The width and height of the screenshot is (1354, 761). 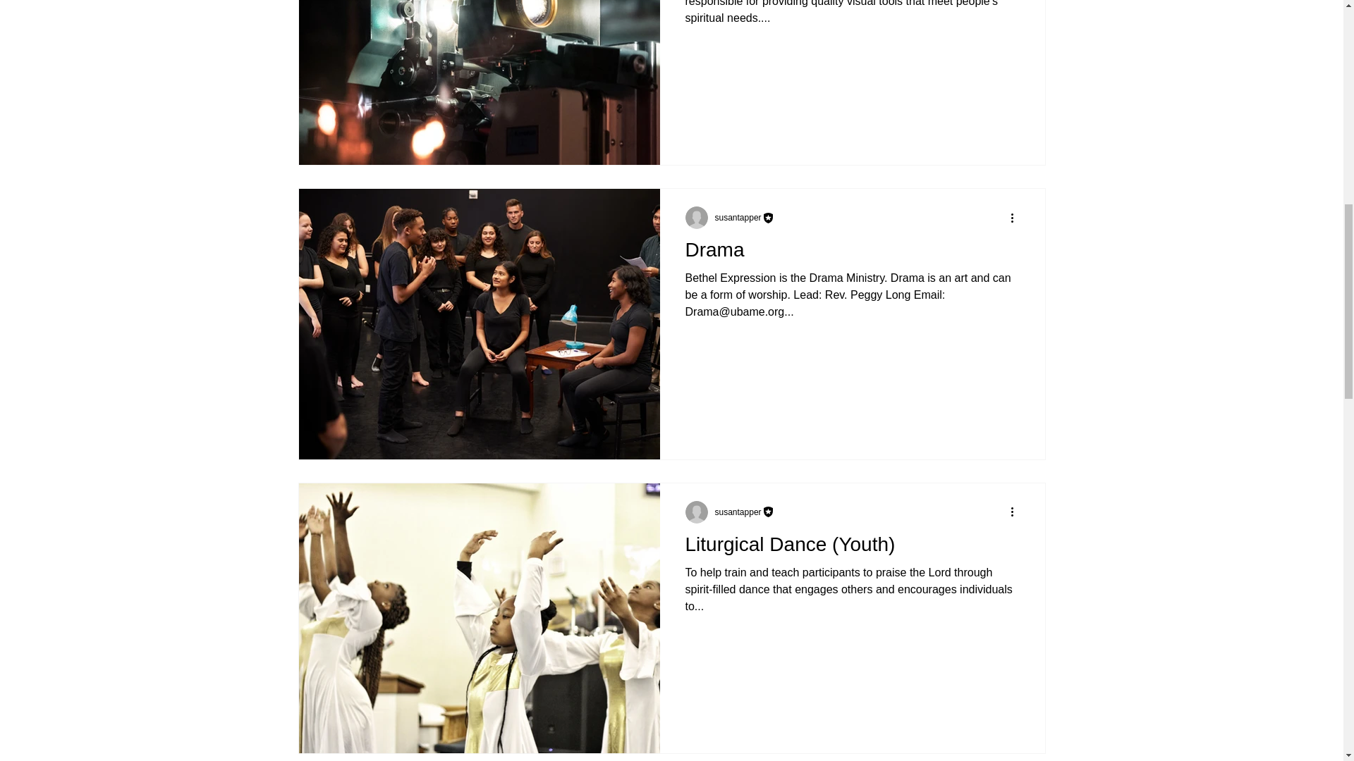 I want to click on susantapper, so click(x=738, y=512).